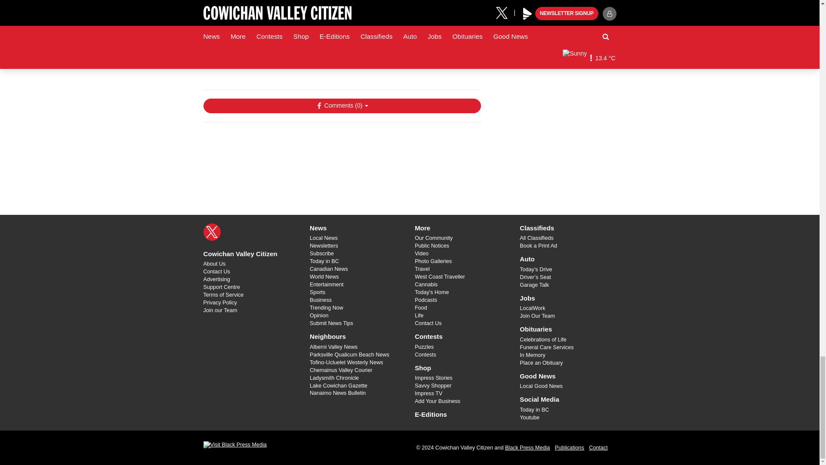 The width and height of the screenshot is (826, 465). What do you see at coordinates (342, 106) in the screenshot?
I see `Show Comments` at bounding box center [342, 106].